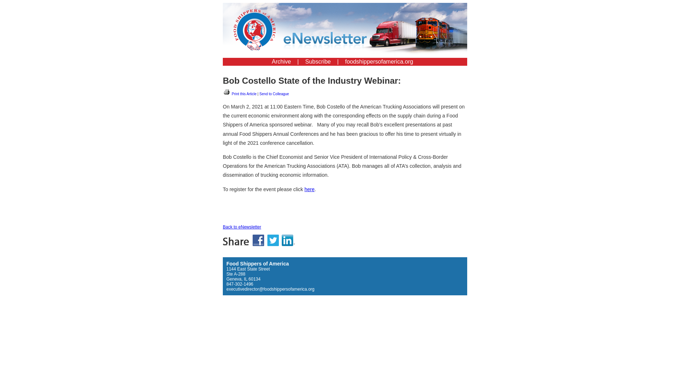 This screenshot has width=690, height=388. What do you see at coordinates (274, 93) in the screenshot?
I see `Send to Colleague` at bounding box center [274, 93].